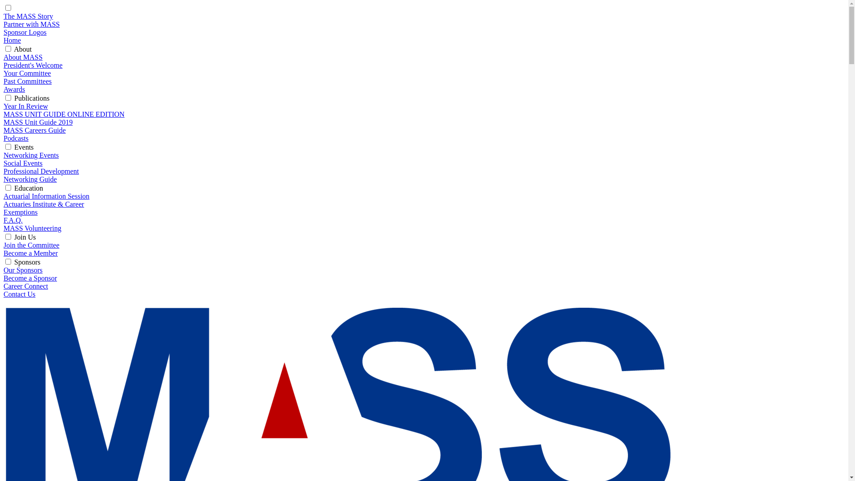  I want to click on Partner with MASS, so click(32, 24).